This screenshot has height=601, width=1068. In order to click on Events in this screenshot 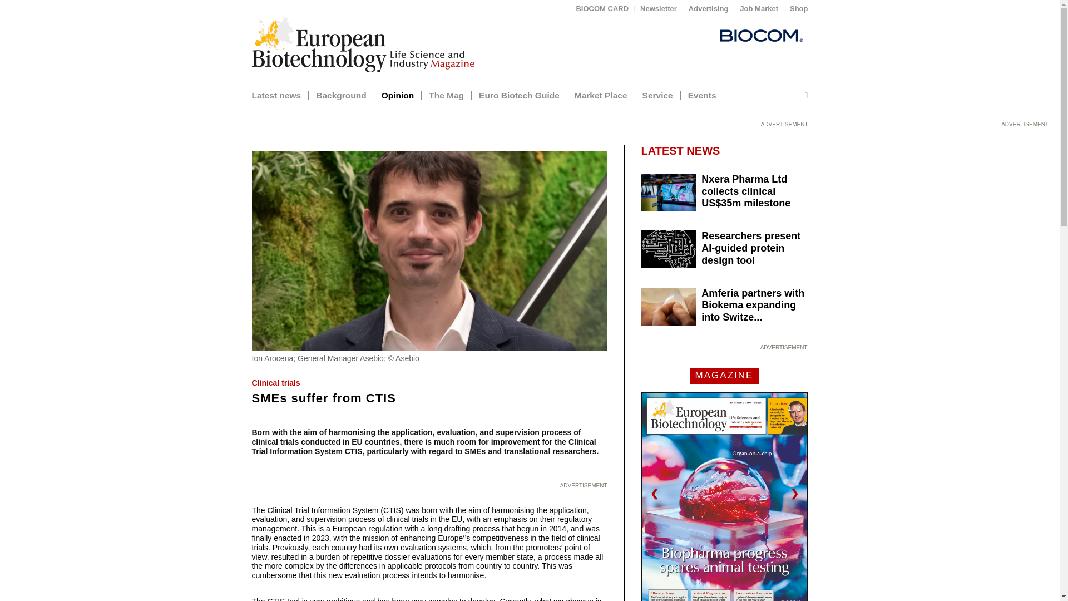, I will do `click(709, 95)`.